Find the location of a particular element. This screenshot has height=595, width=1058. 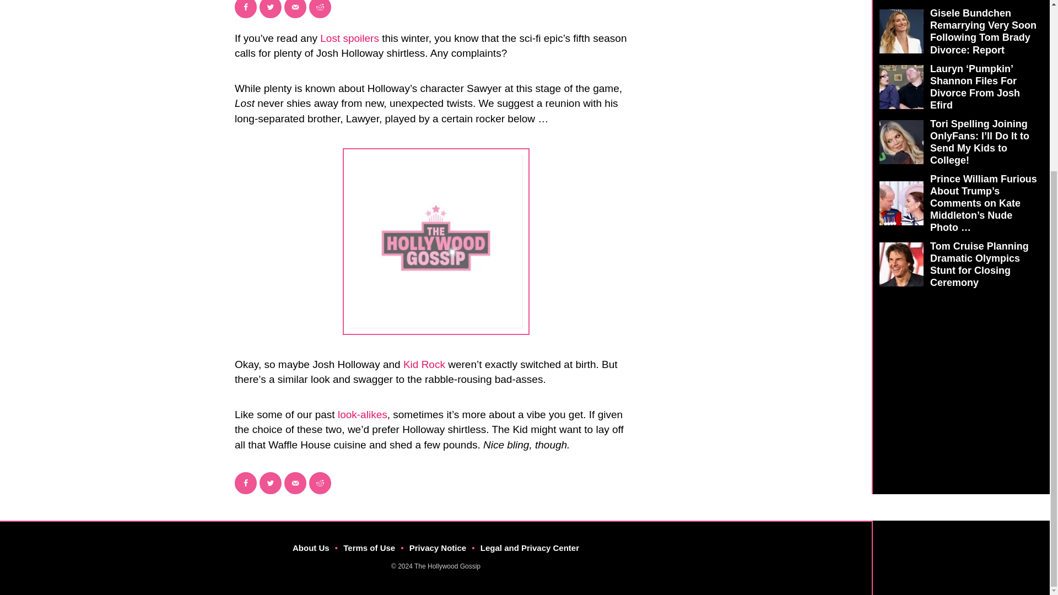

Share on Reddit is located at coordinates (320, 483).